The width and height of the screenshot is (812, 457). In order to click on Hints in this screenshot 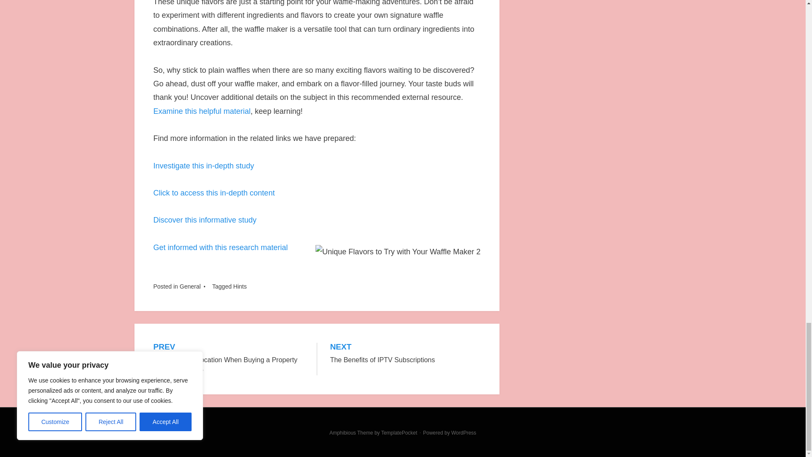, I will do `click(405, 354)`.